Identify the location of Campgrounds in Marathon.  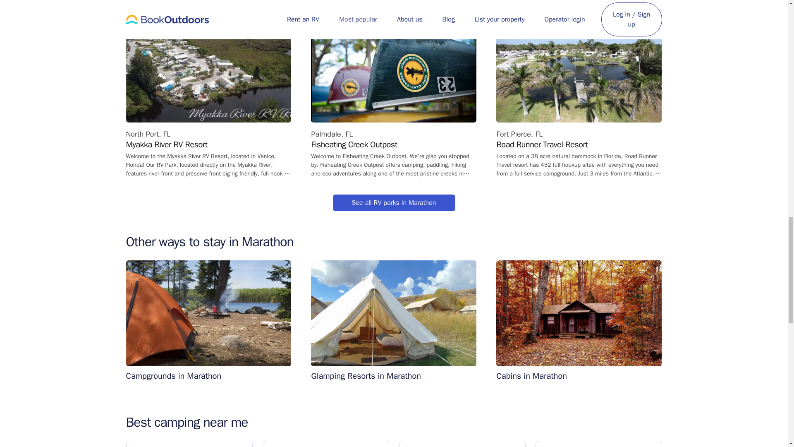
(208, 320).